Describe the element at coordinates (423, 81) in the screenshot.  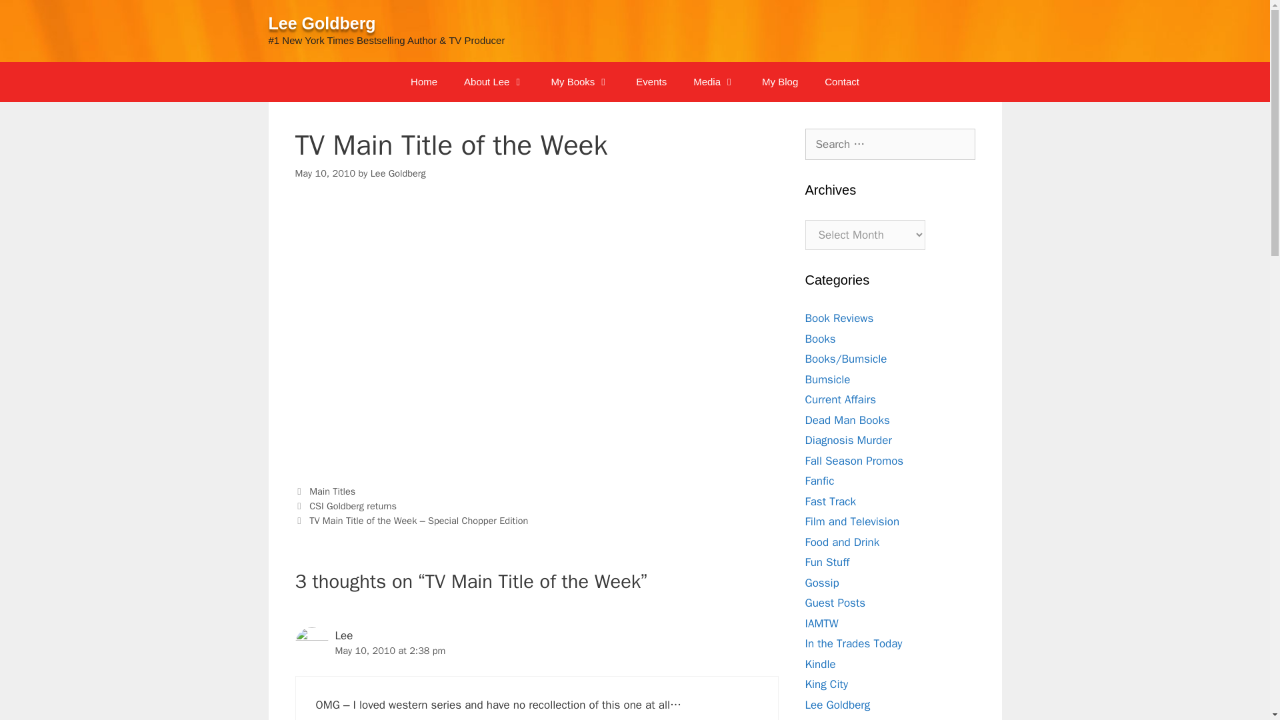
I see `Home` at that location.